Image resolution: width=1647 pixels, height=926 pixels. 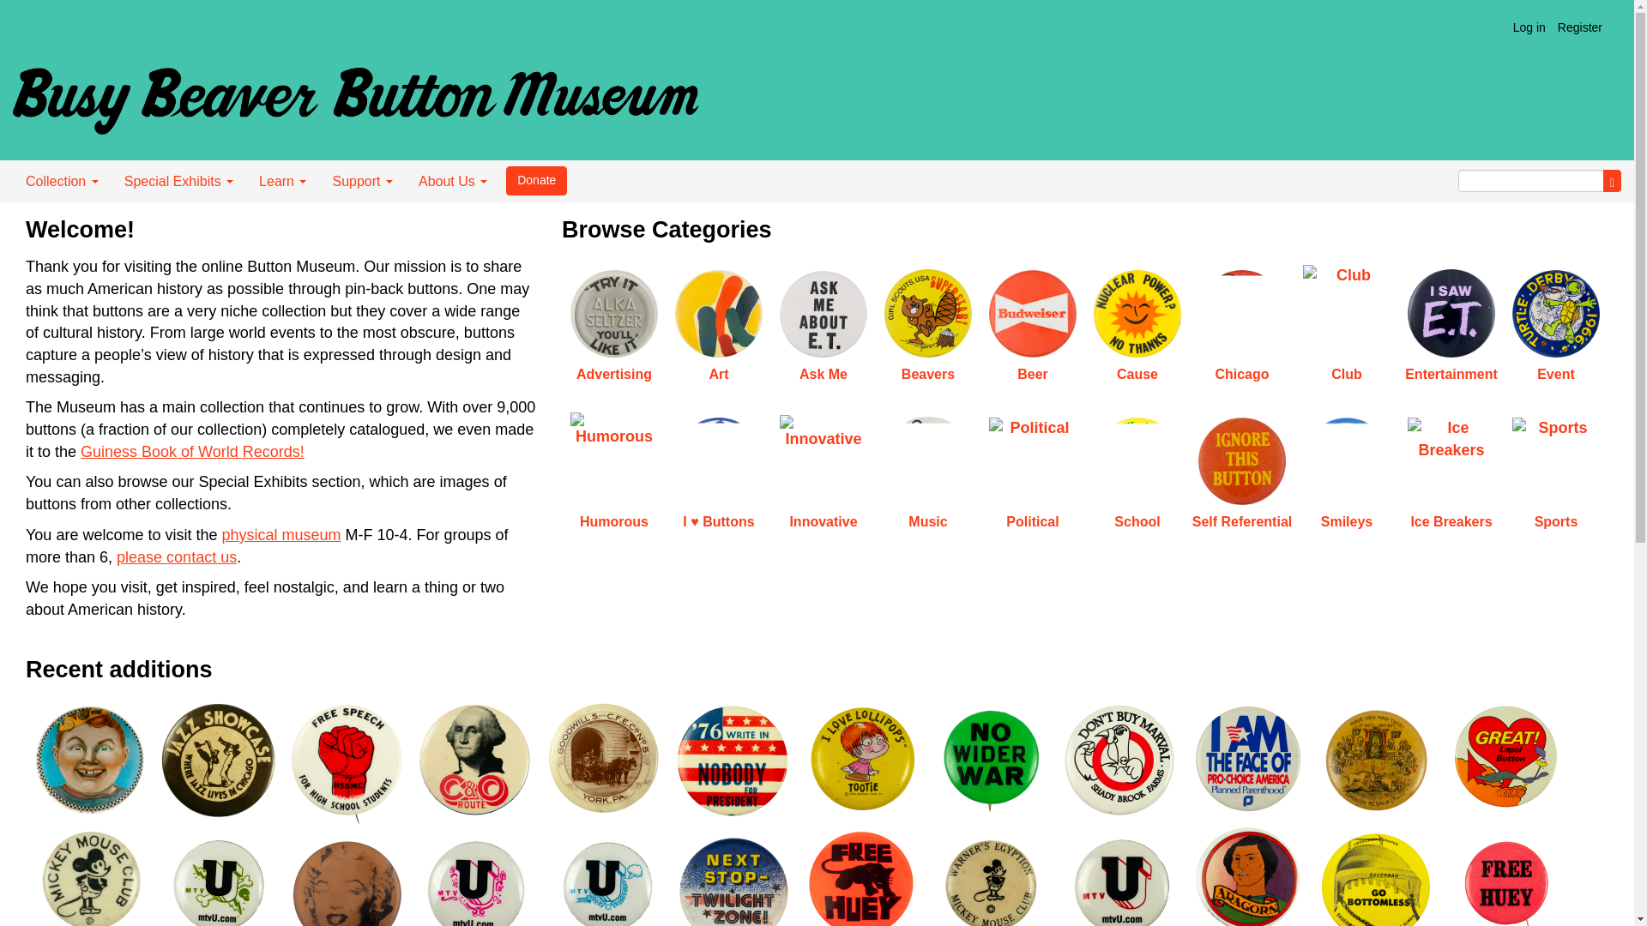 I want to click on I am the Face of Pro-Choice America, so click(x=1248, y=757).